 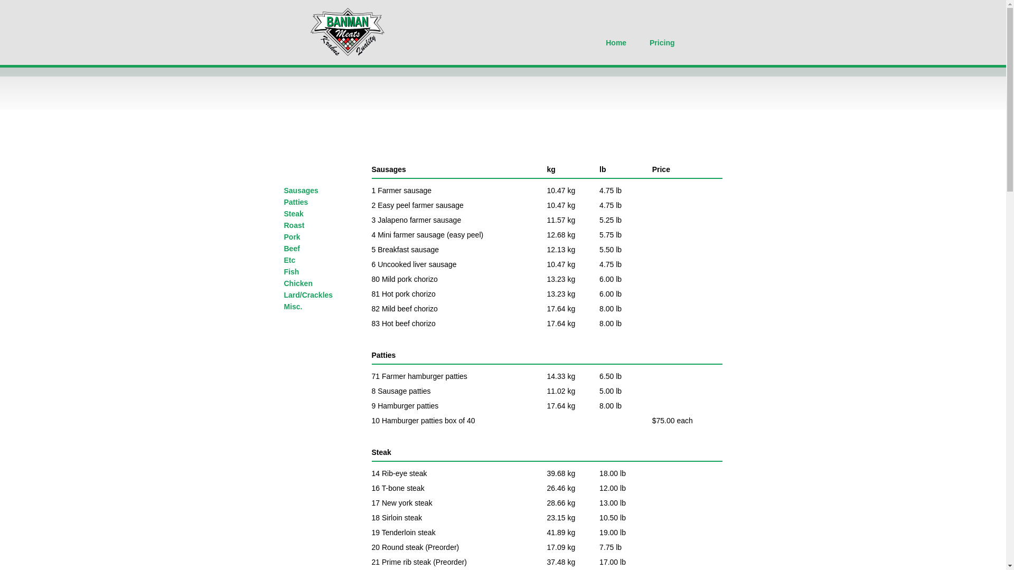 I want to click on Misc., so click(x=294, y=307).